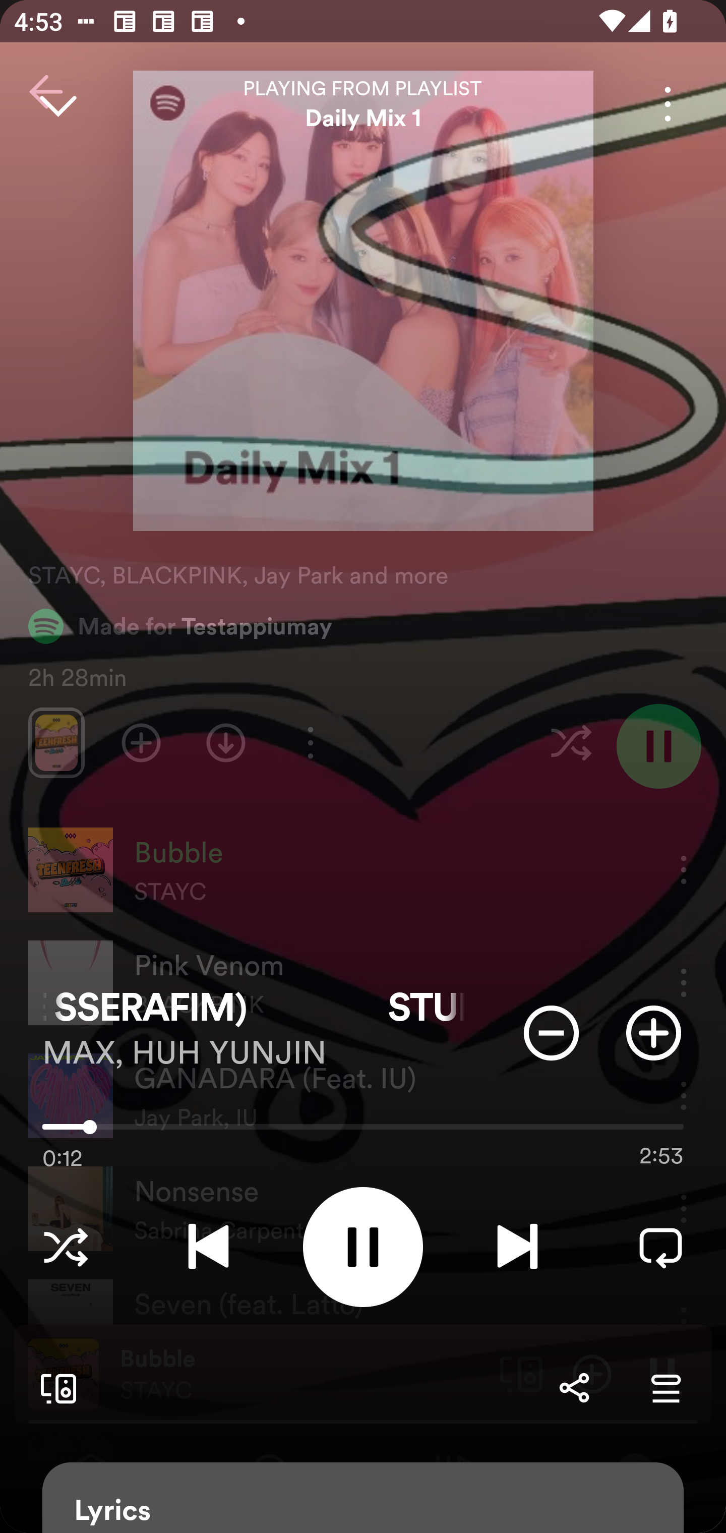 This screenshot has height=1533, width=726. What do you see at coordinates (54, 1388) in the screenshot?
I see `Connect to a device. Opens the devices menu` at bounding box center [54, 1388].